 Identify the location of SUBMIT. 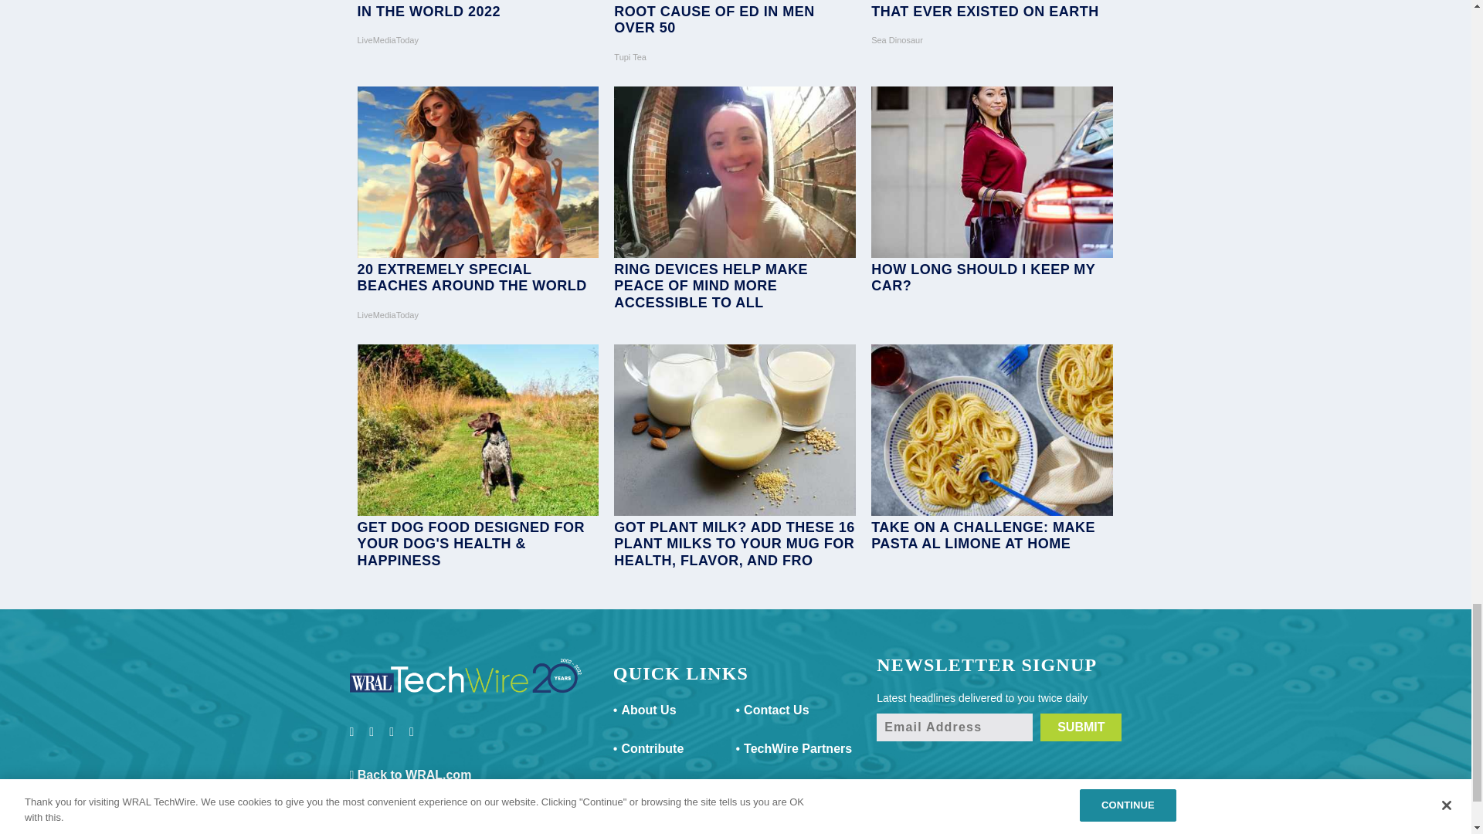
(1081, 727).